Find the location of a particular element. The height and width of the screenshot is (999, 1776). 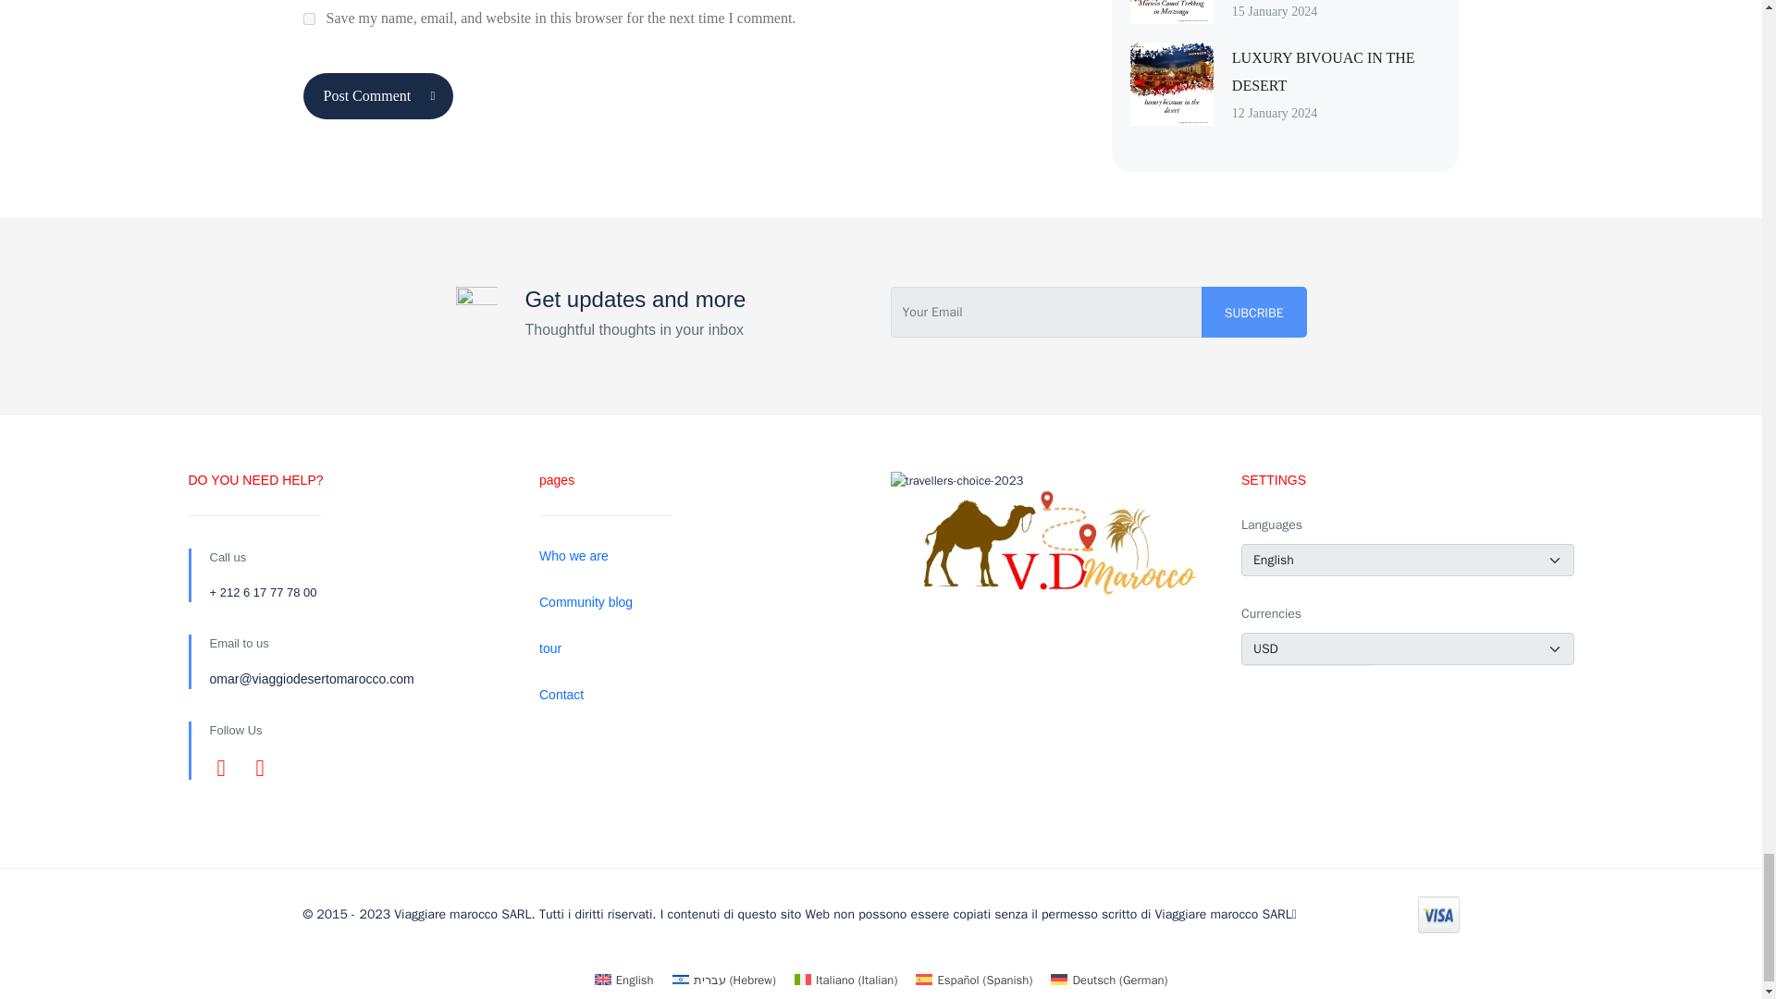

yes is located at coordinates (309, 18).